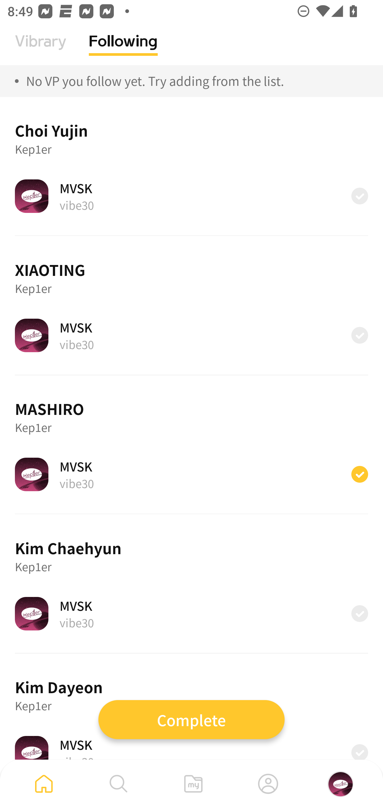 The height and width of the screenshot is (808, 383). What do you see at coordinates (191, 474) in the screenshot?
I see `MVSK vibe30` at bounding box center [191, 474].